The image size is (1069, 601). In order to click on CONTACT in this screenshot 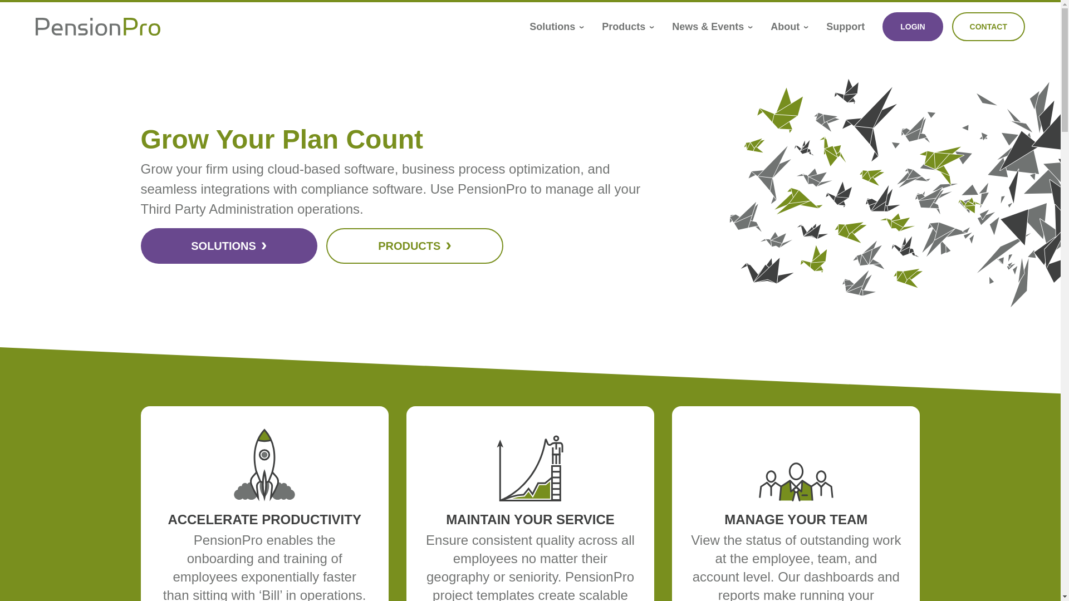, I will do `click(989, 27)`.